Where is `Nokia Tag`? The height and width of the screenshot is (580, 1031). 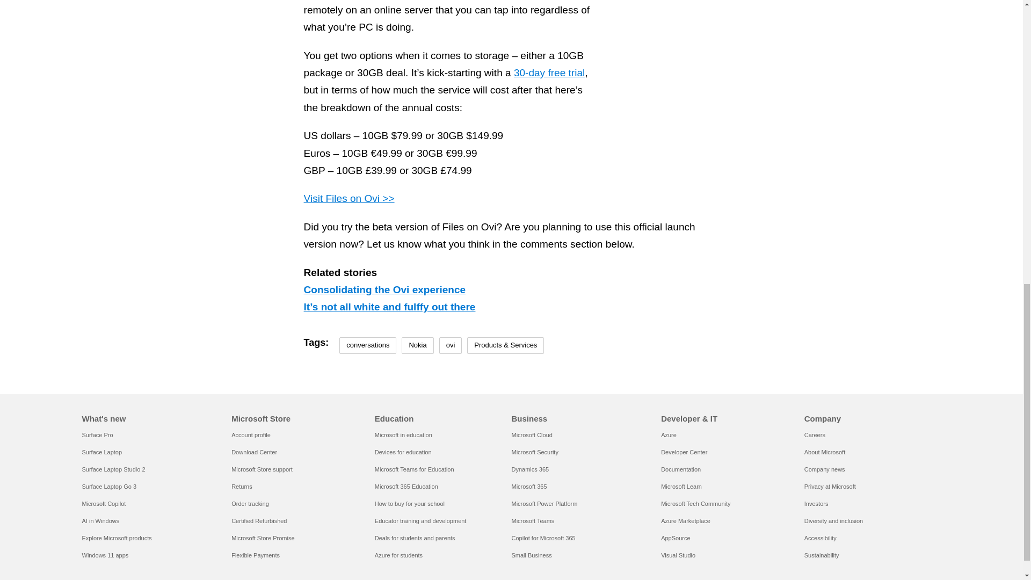
Nokia Tag is located at coordinates (417, 345).